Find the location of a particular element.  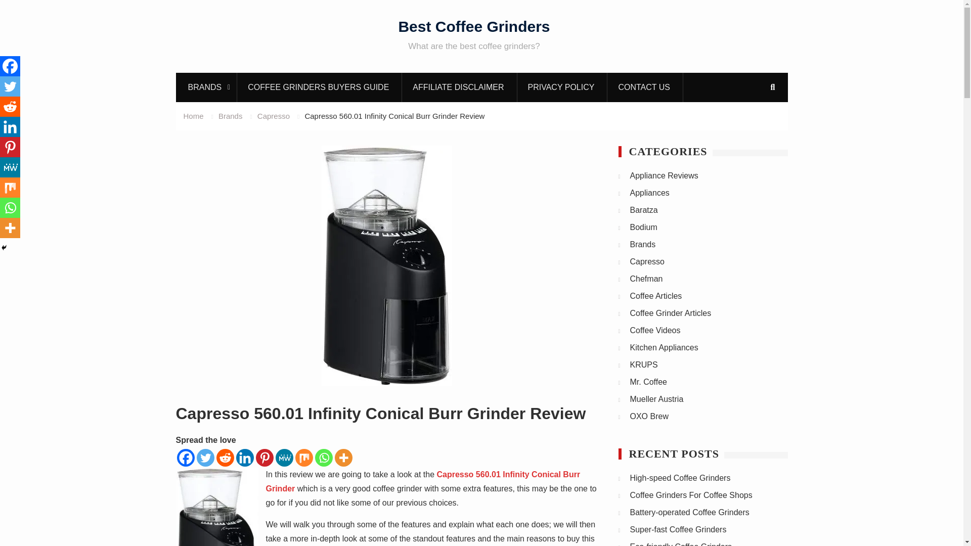

Capresso is located at coordinates (273, 116).